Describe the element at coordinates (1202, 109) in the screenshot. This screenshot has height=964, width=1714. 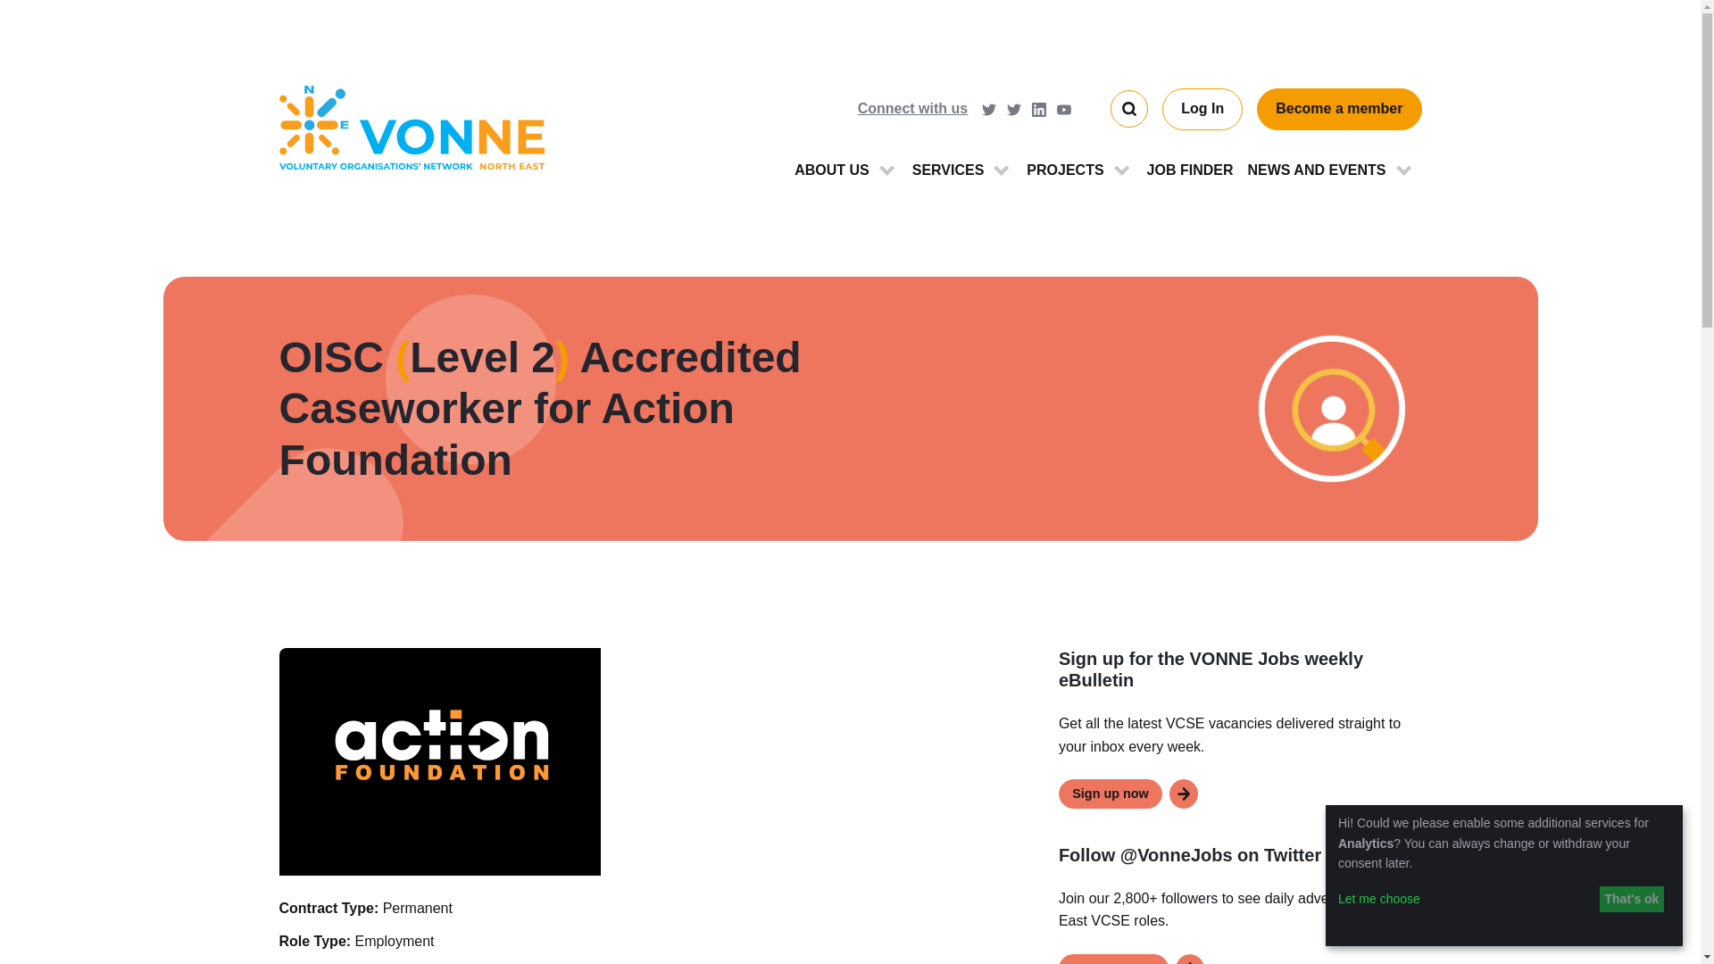
I see `Log In` at that location.